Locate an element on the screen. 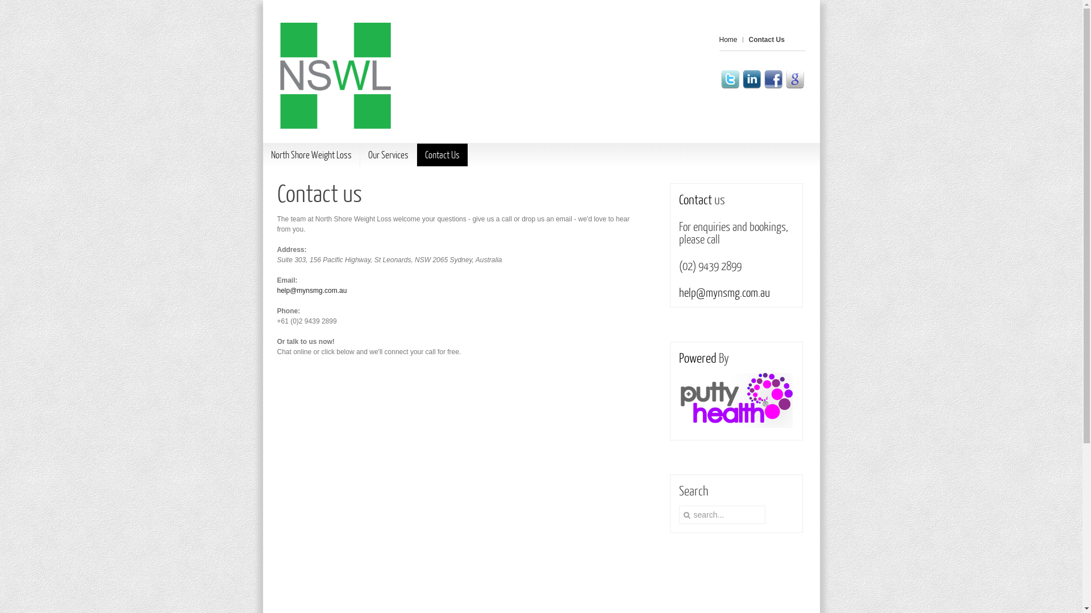 This screenshot has width=1091, height=613. Follow us on Facebook is located at coordinates (773, 79).